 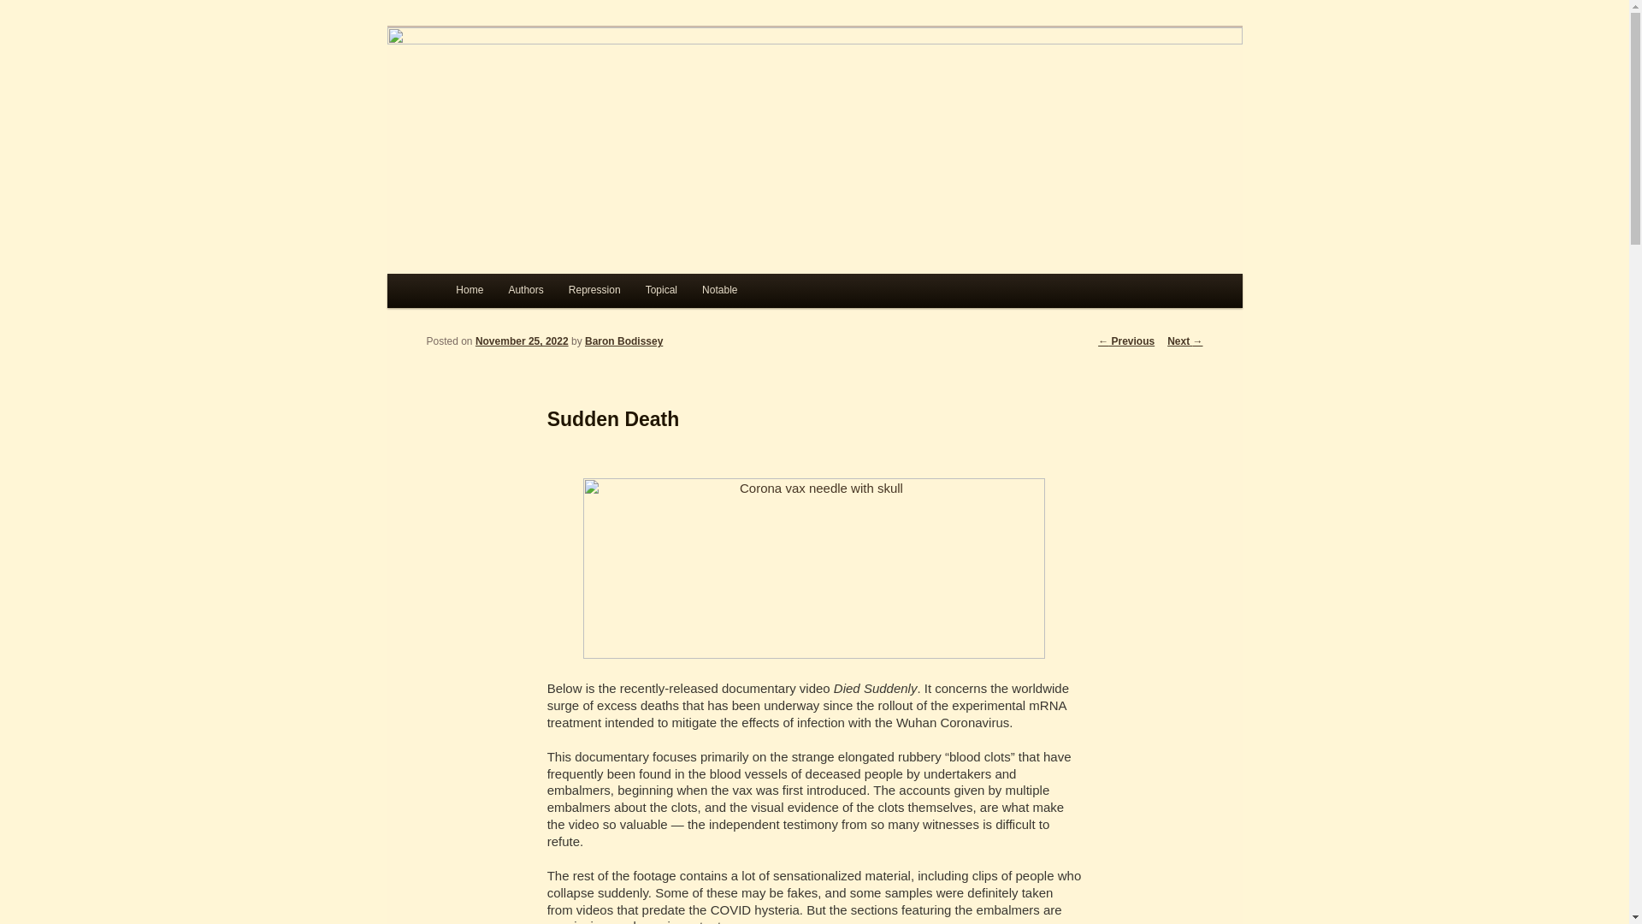 I want to click on Topical, so click(x=660, y=290).